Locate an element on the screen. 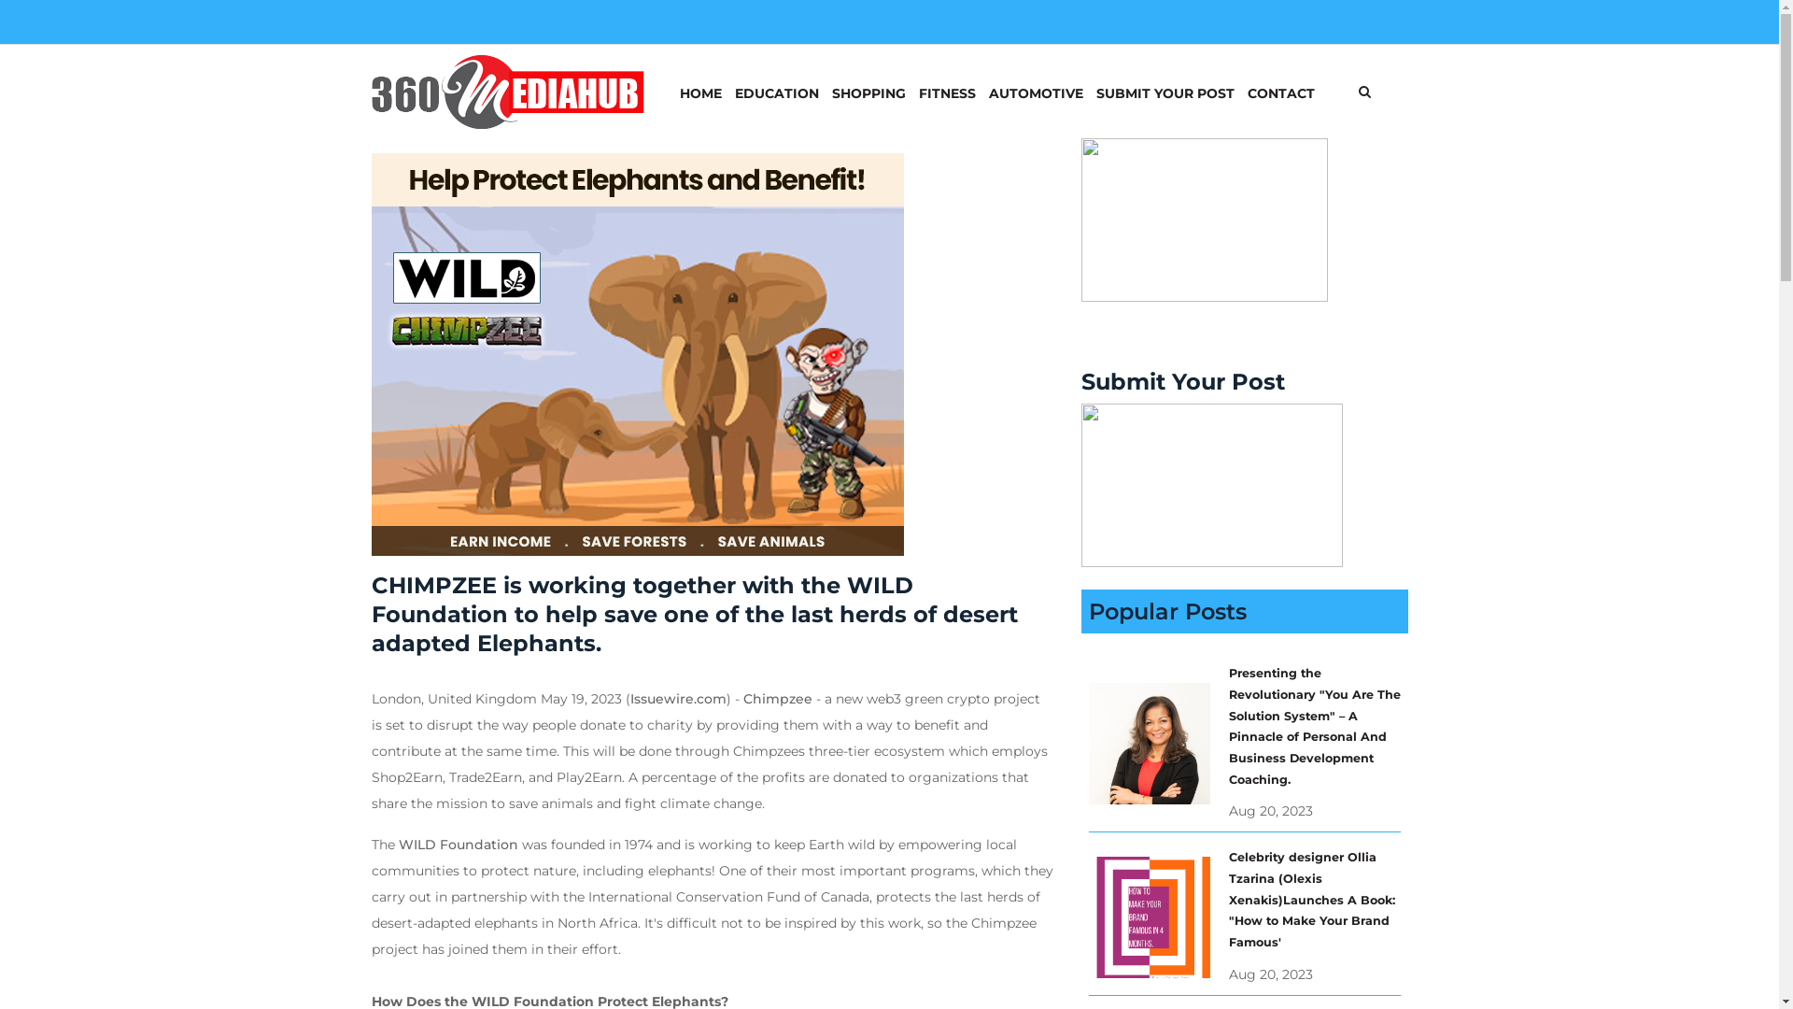 The height and width of the screenshot is (1009, 1793). HOME is located at coordinates (700, 92).